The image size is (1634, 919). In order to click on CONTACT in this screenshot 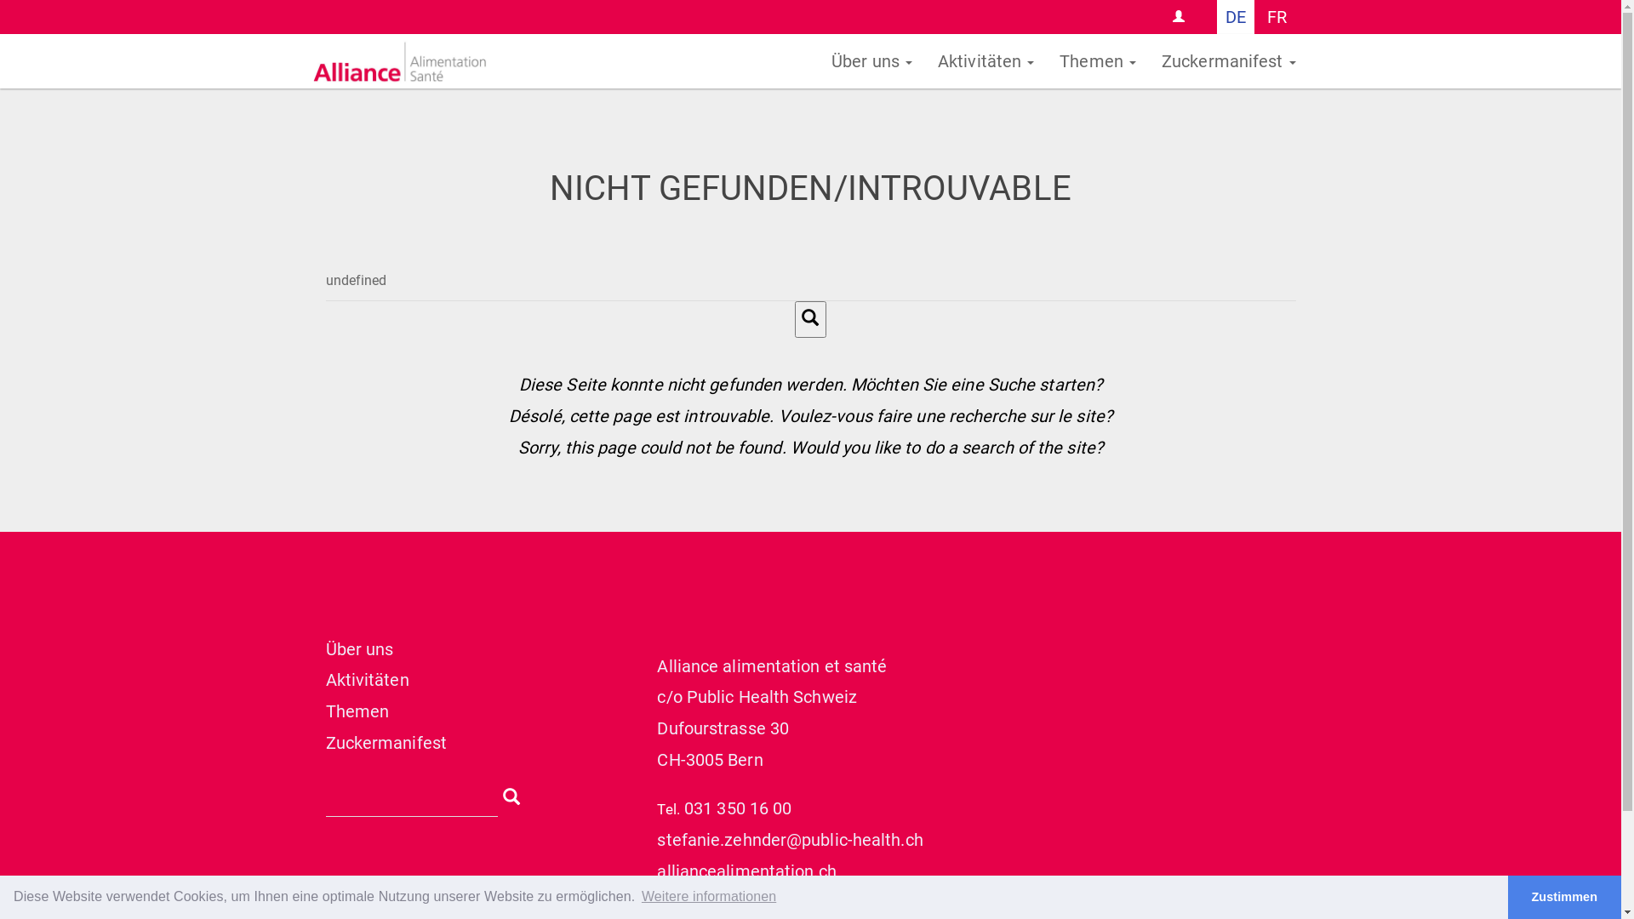, I will do `click(1180, 17)`.